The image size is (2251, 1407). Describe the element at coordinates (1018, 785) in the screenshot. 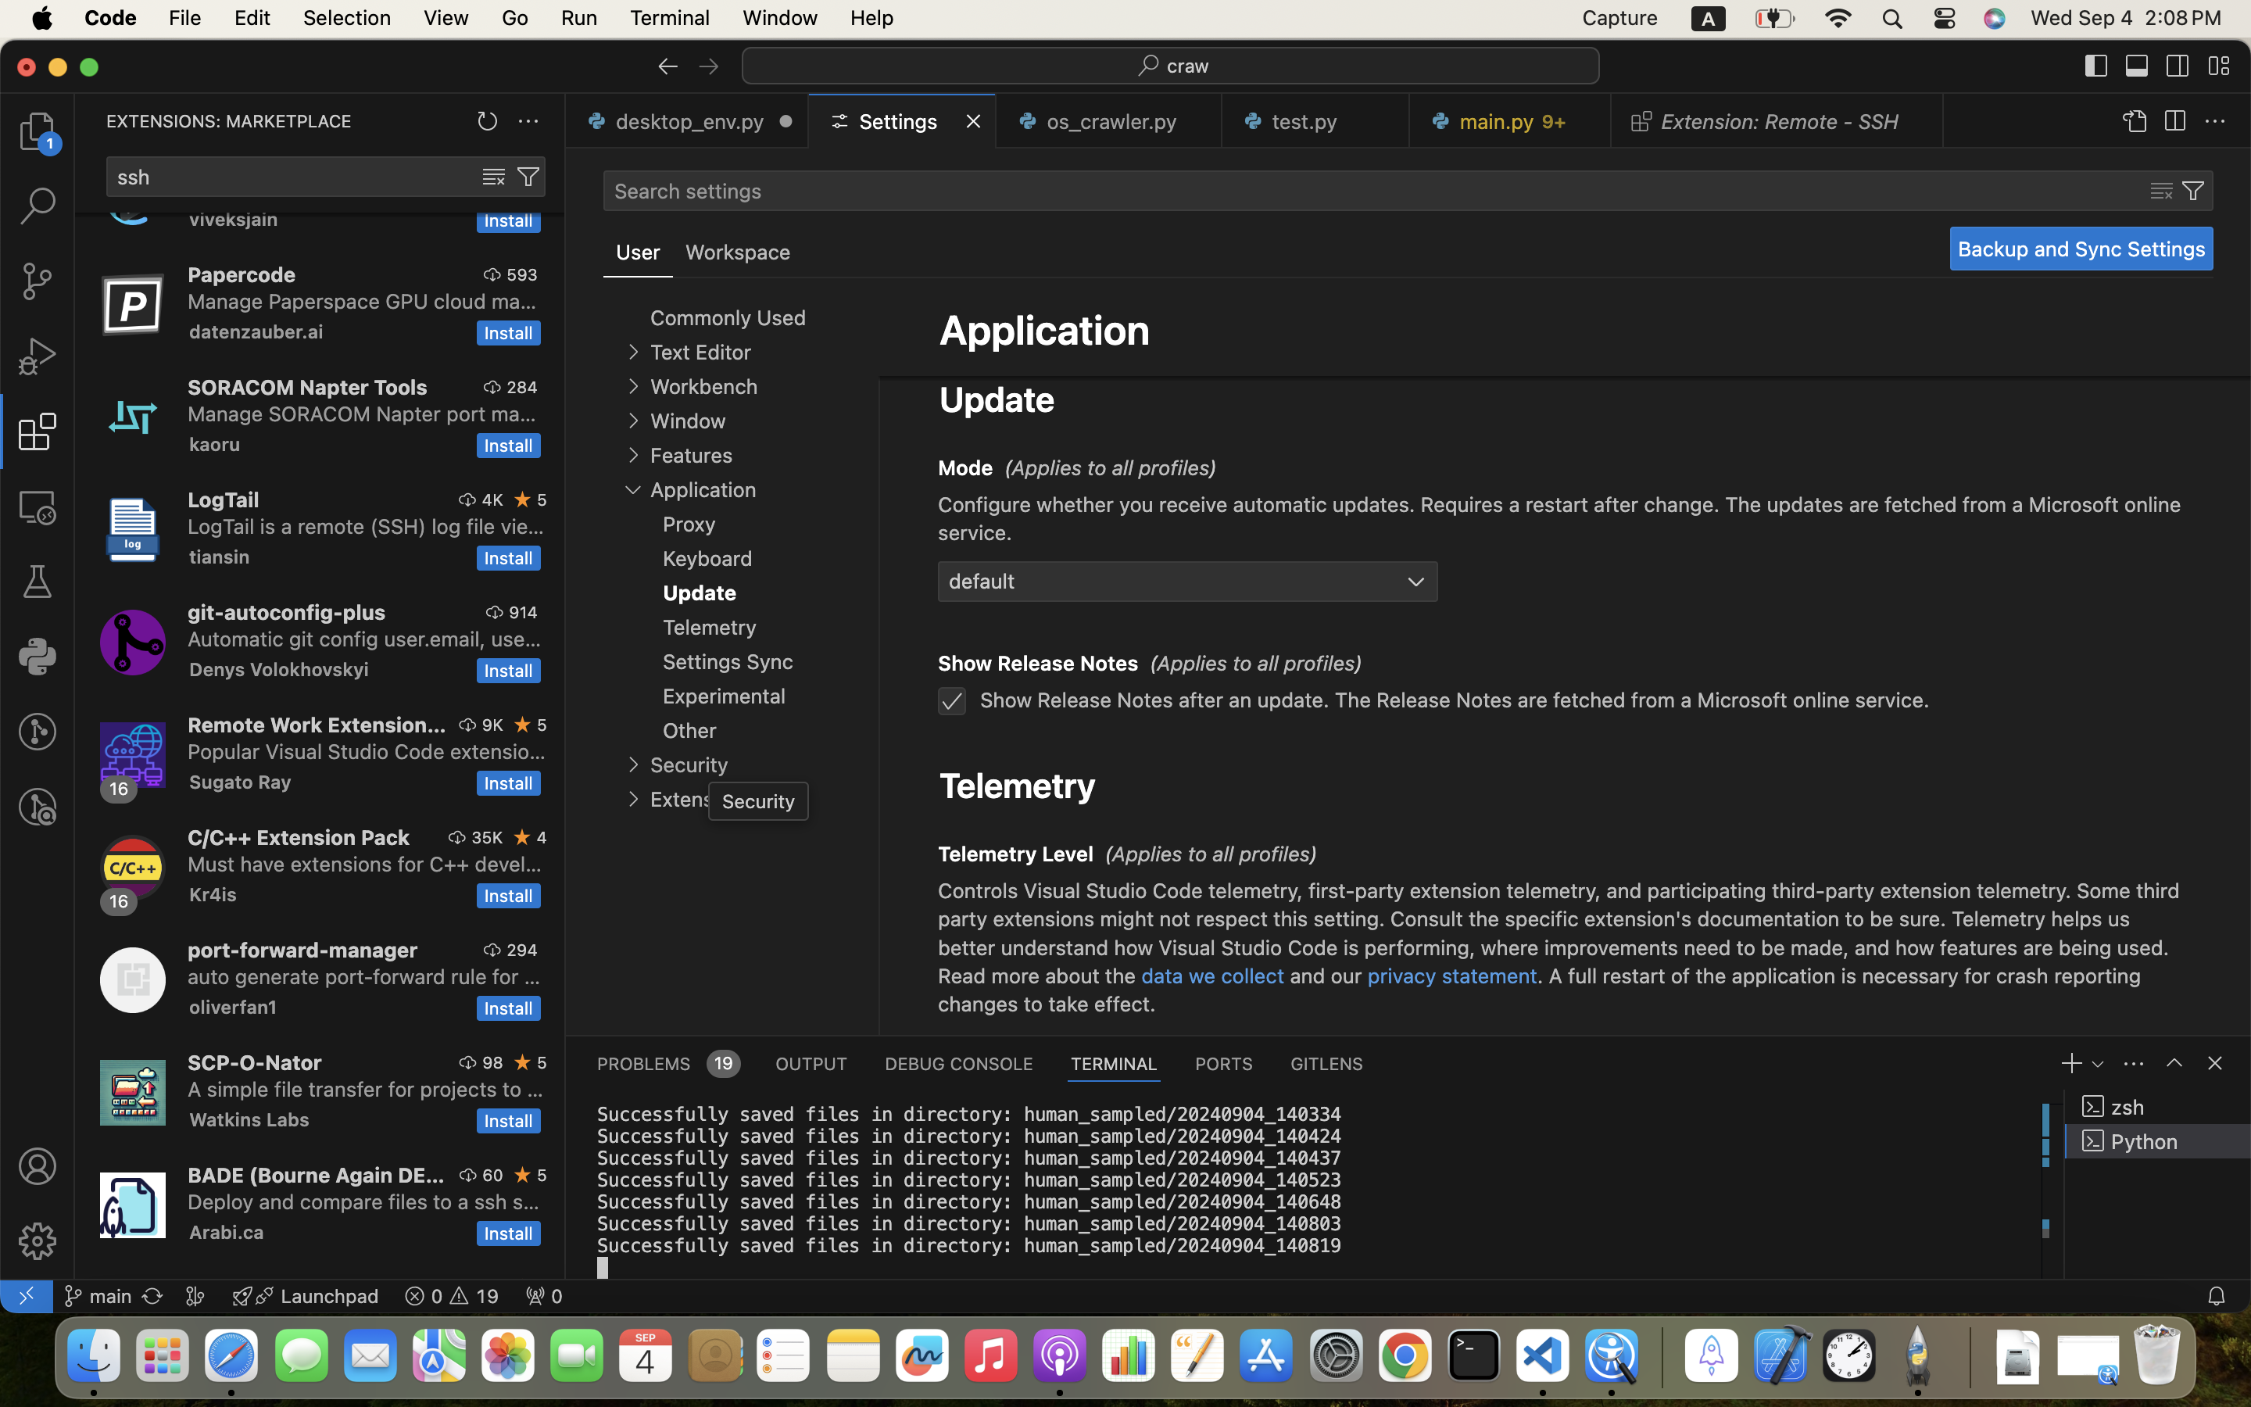

I see `Telemetry` at that location.